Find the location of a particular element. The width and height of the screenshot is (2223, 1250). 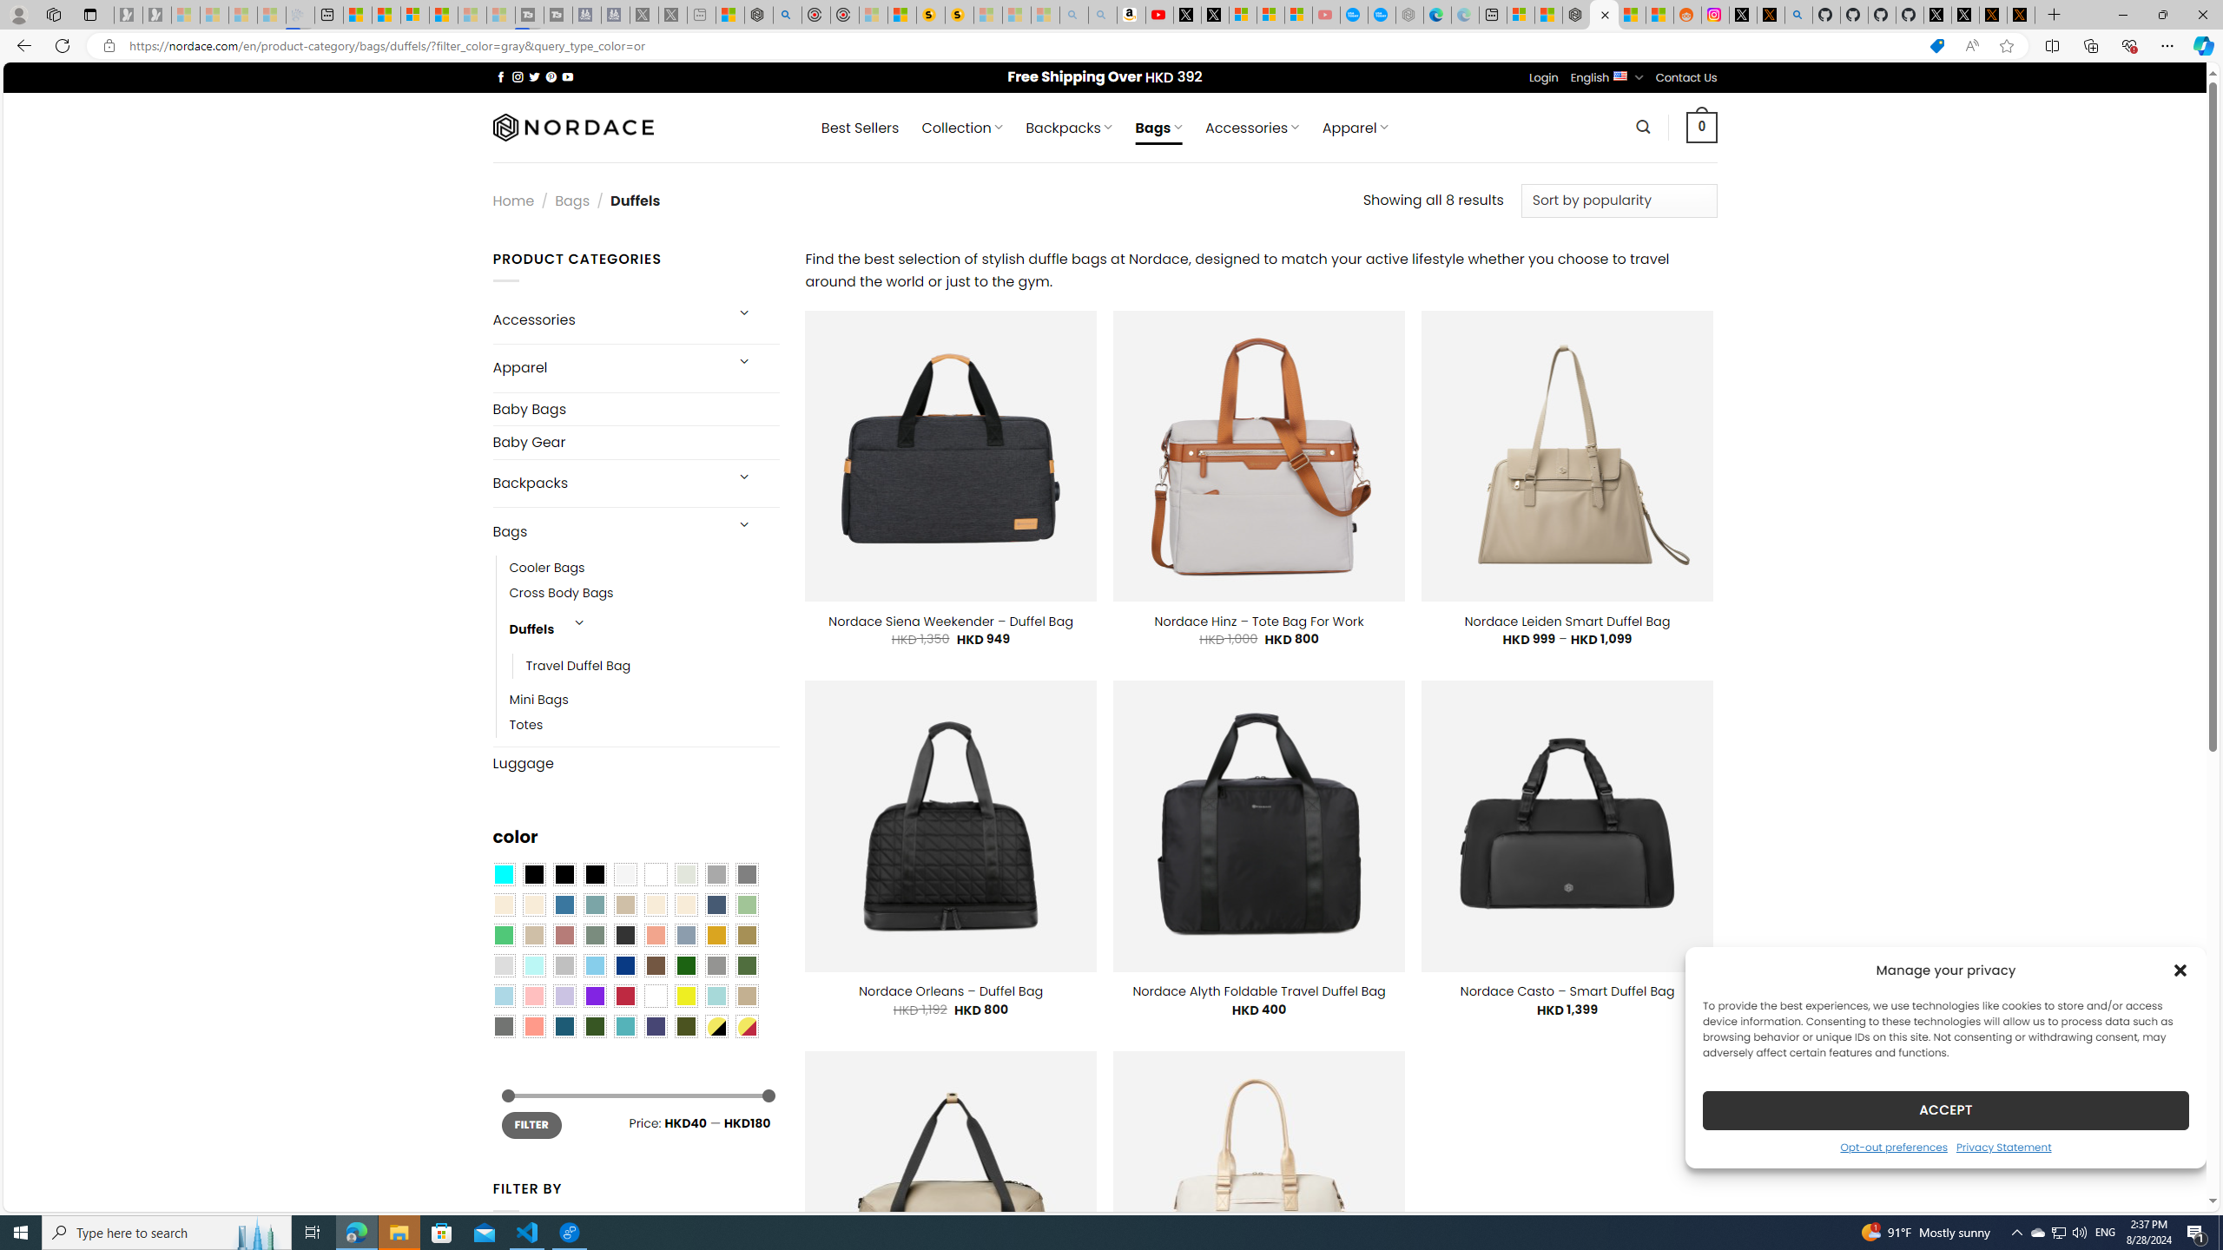

Sky Blue is located at coordinates (594, 966).